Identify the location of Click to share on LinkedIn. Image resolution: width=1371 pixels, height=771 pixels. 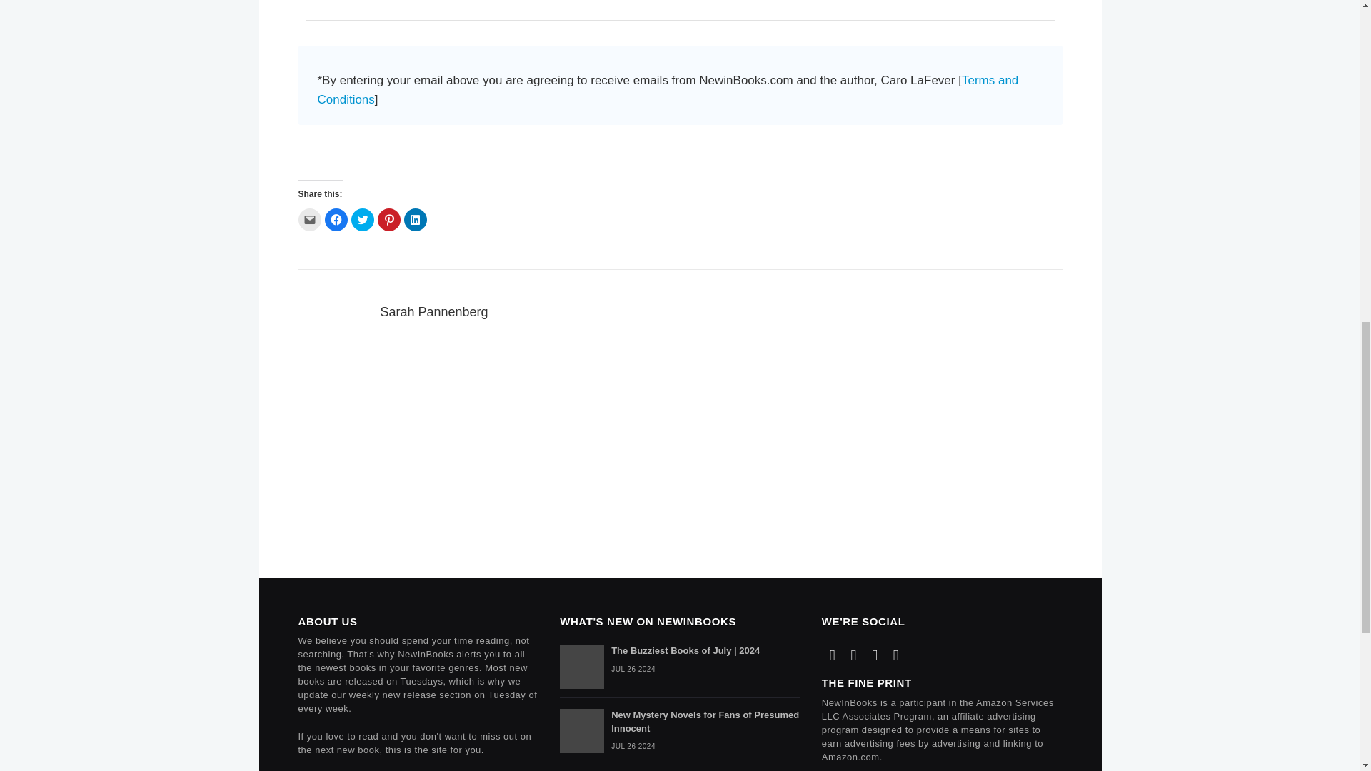
(416, 220).